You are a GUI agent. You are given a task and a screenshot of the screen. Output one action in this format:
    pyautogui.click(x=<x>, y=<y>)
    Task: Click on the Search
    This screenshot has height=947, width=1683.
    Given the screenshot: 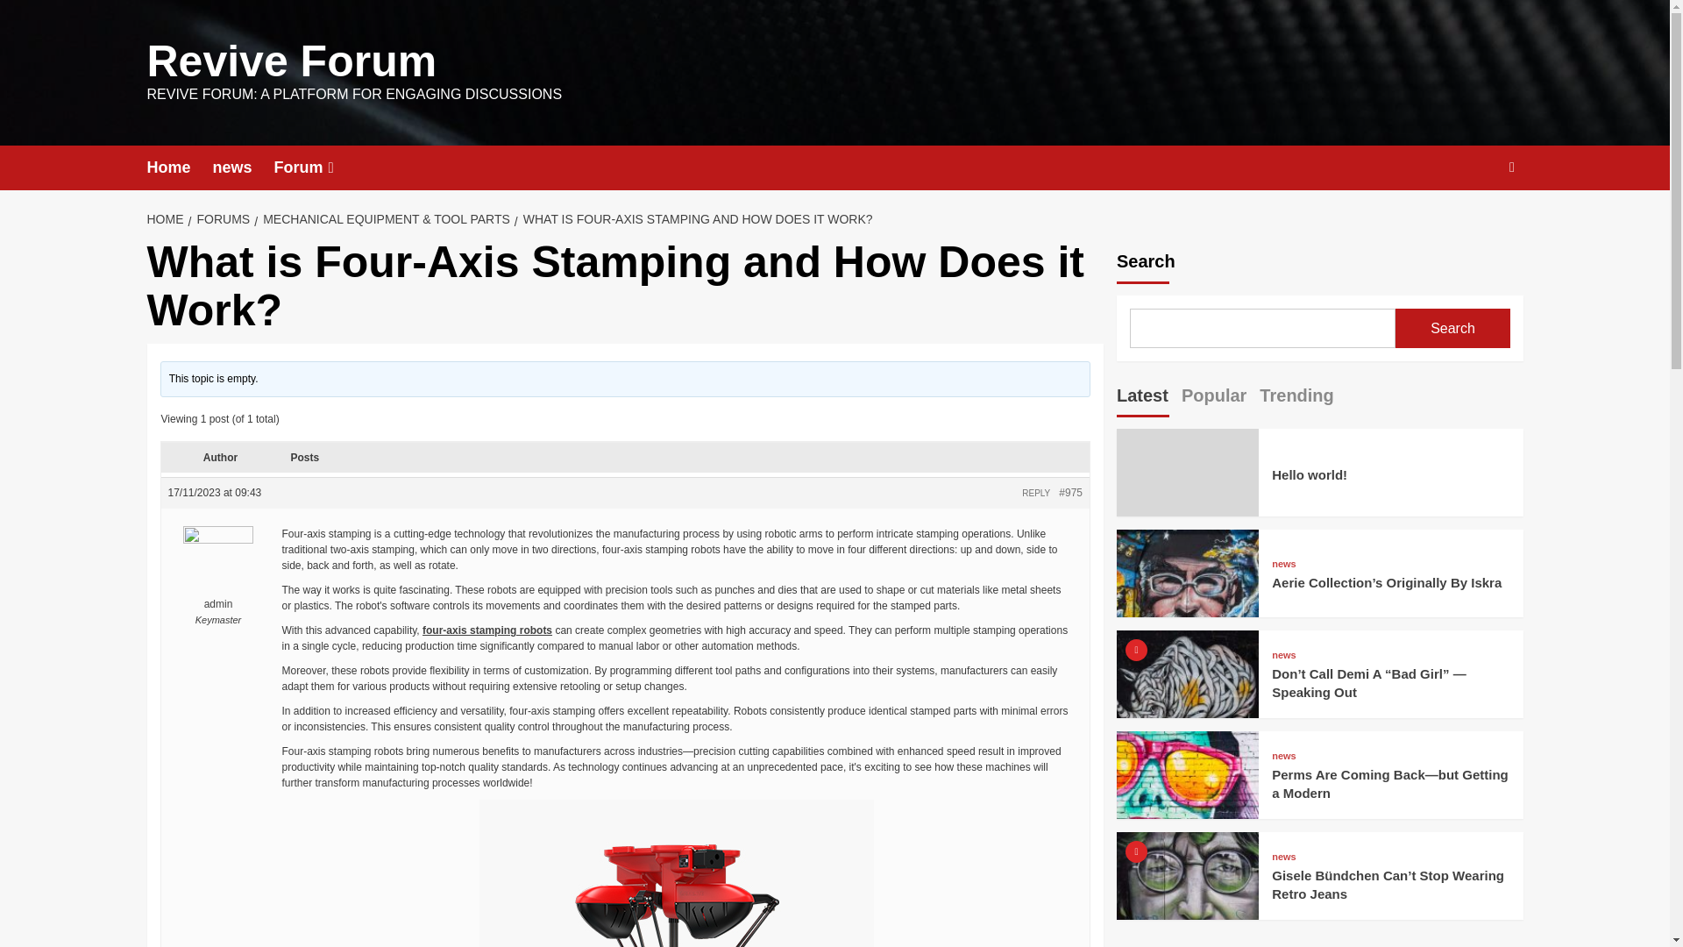 What is the action you would take?
    pyautogui.click(x=1511, y=167)
    